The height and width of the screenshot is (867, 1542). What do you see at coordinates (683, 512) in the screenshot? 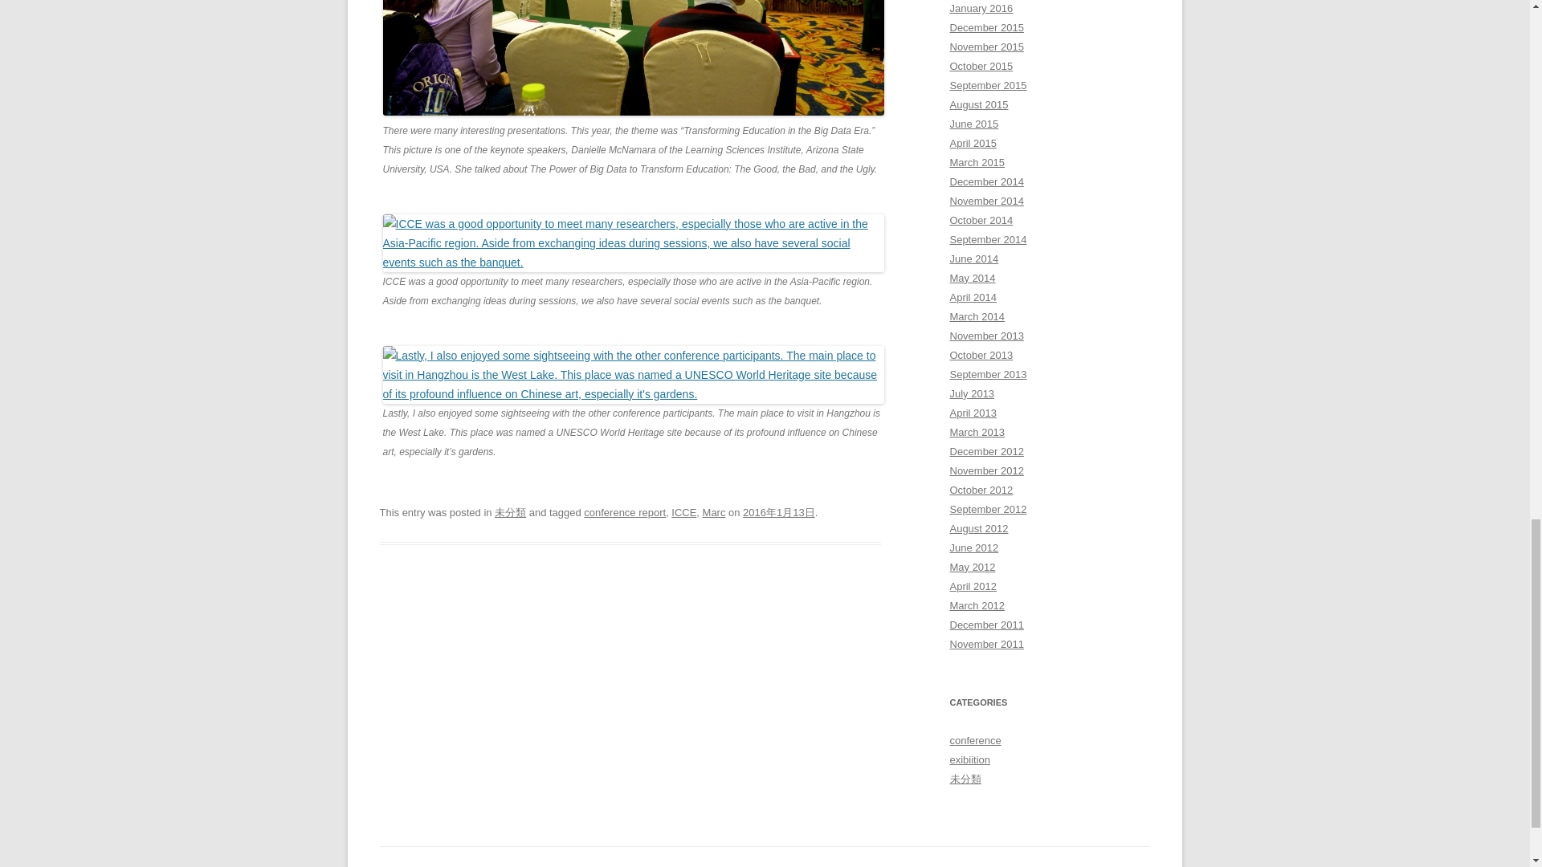
I see `ICCE` at bounding box center [683, 512].